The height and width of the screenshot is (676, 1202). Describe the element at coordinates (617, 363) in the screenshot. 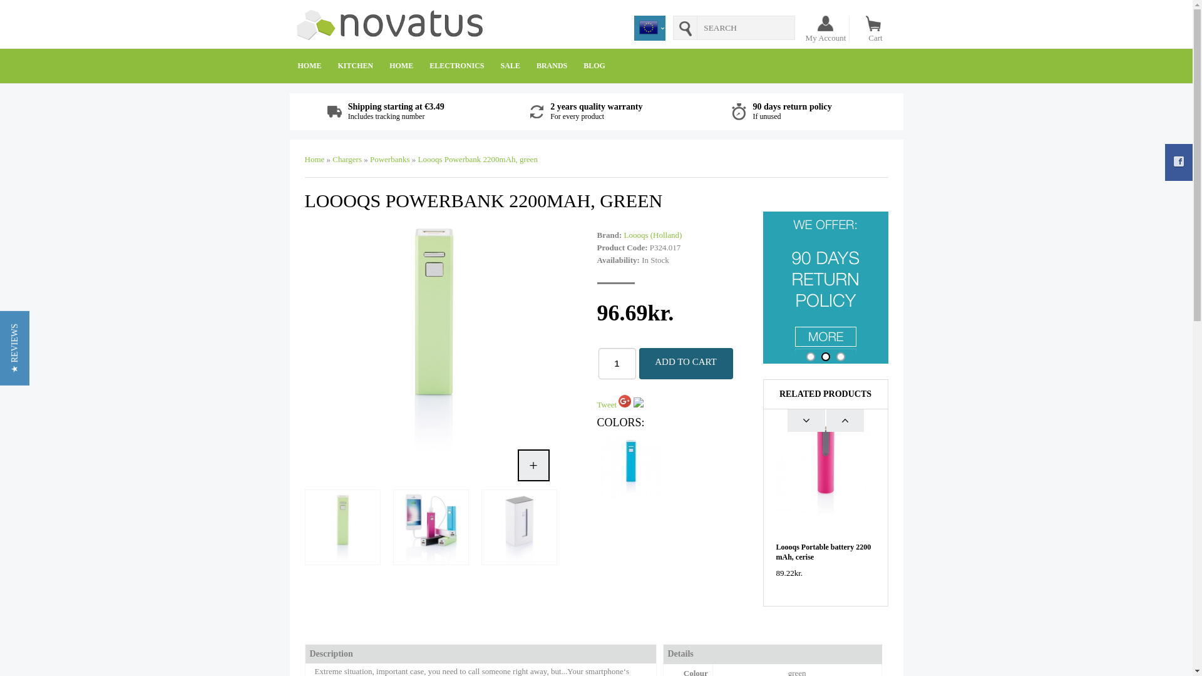

I see `1` at that location.